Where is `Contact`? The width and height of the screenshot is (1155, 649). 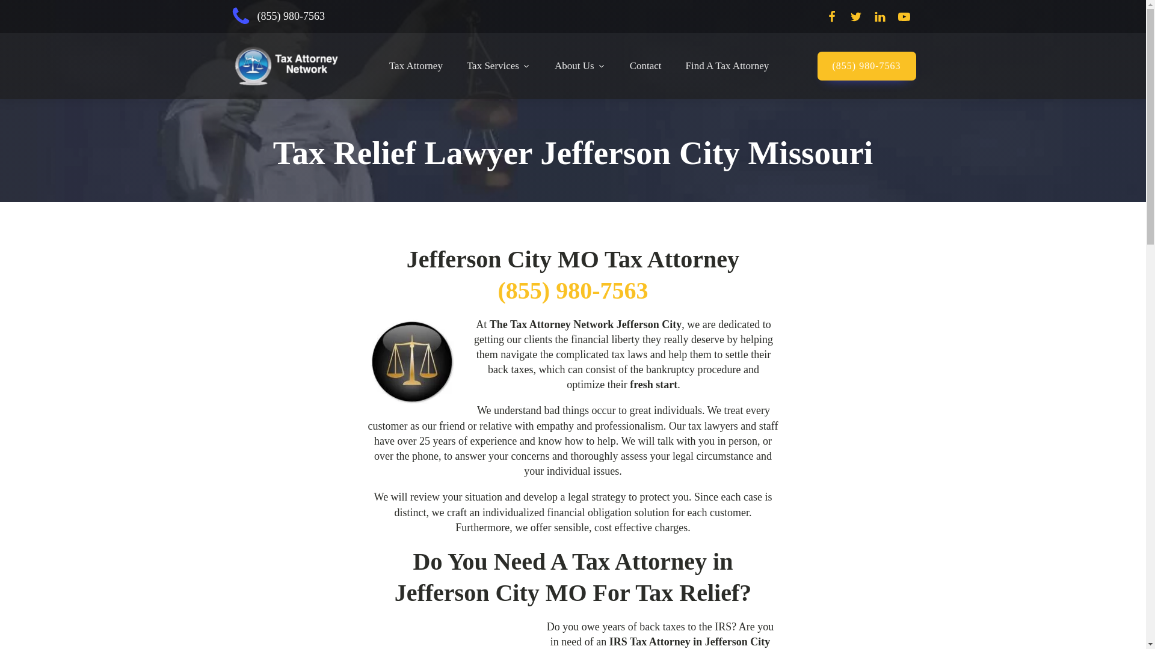
Contact is located at coordinates (645, 66).